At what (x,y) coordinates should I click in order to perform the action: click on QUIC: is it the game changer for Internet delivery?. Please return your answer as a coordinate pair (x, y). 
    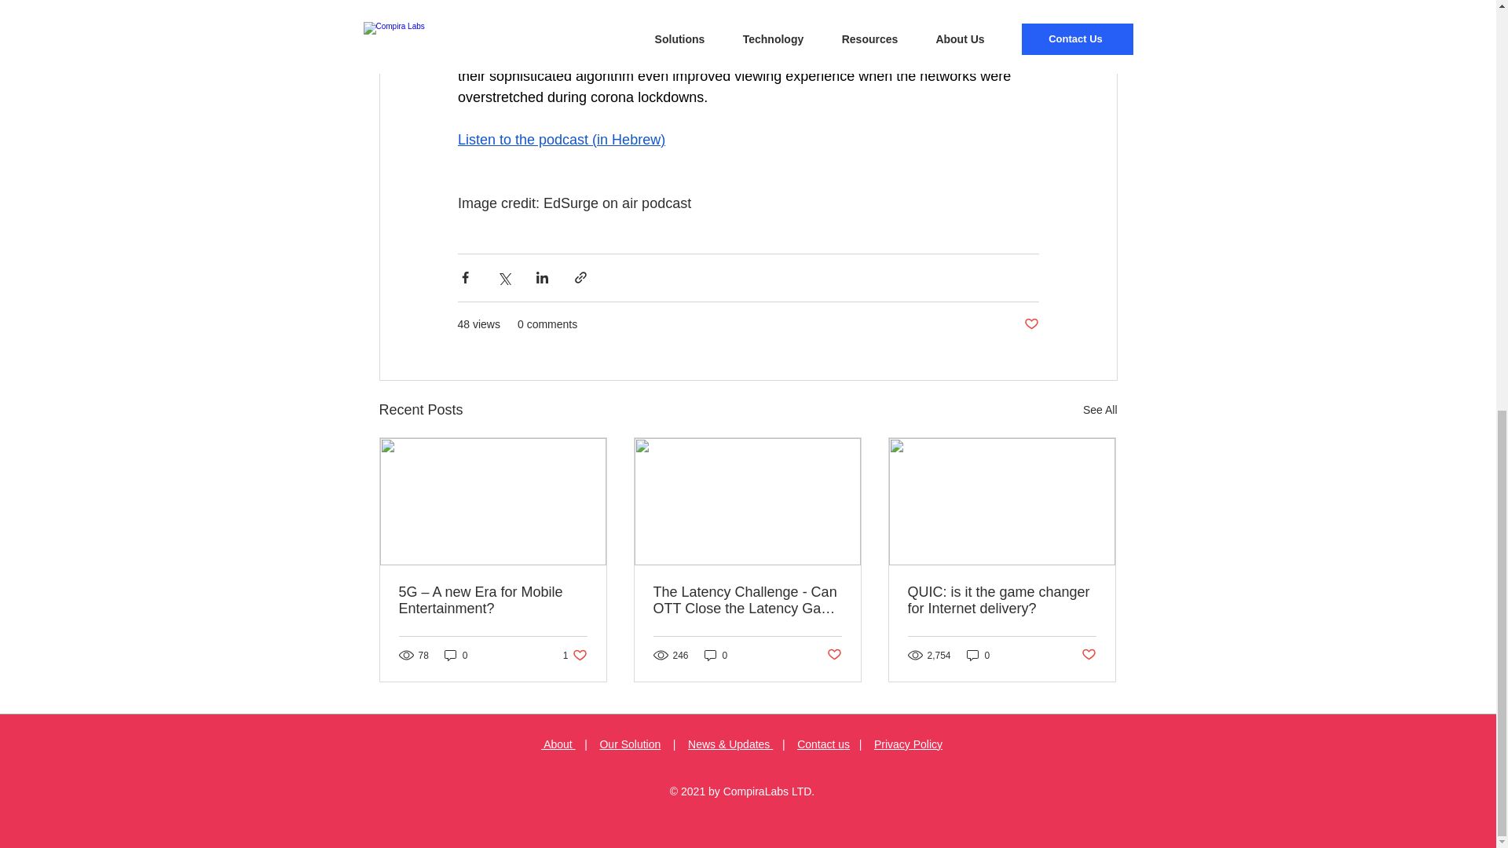
    Looking at the image, I should click on (1001, 601).